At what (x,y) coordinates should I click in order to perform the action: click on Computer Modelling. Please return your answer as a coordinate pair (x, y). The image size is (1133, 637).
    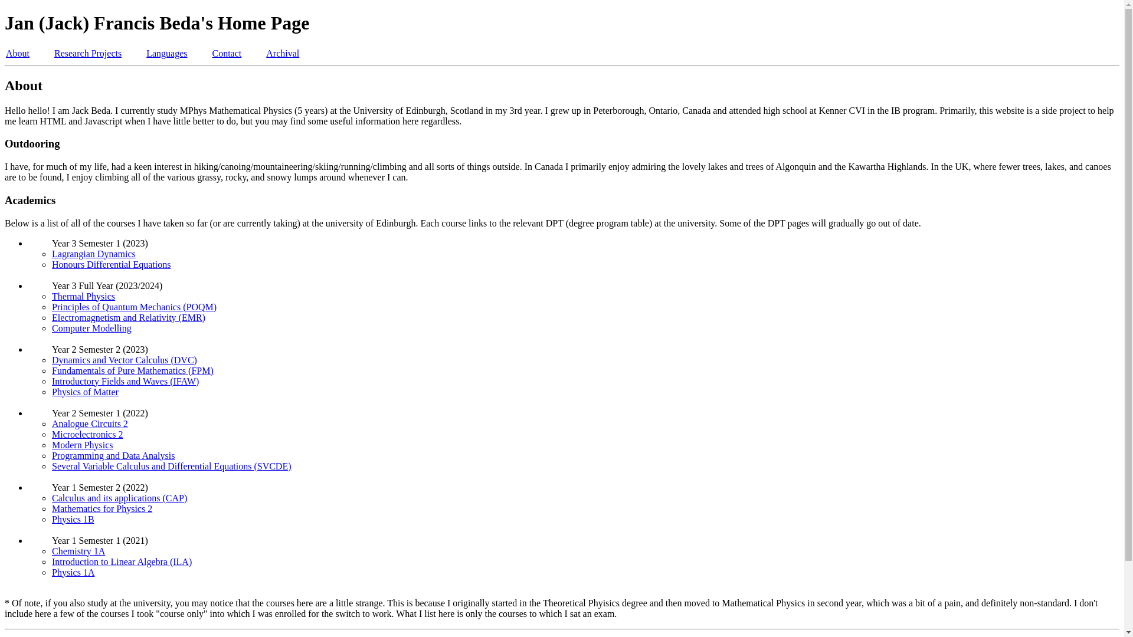
    Looking at the image, I should click on (92, 328).